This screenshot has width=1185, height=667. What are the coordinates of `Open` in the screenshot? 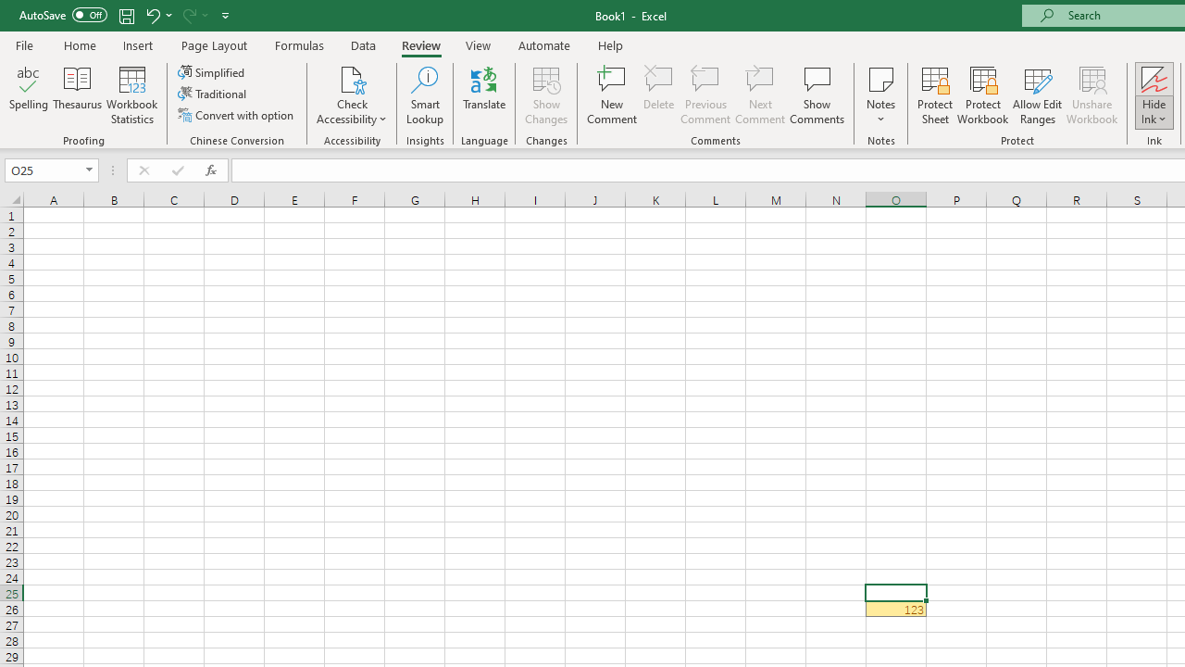 It's located at (89, 170).